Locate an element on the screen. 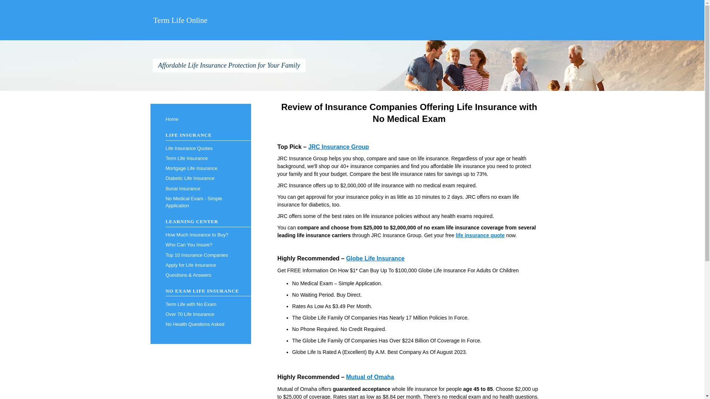 This screenshot has height=399, width=710. No Medical Exam - Simple Application is located at coordinates (200, 202).